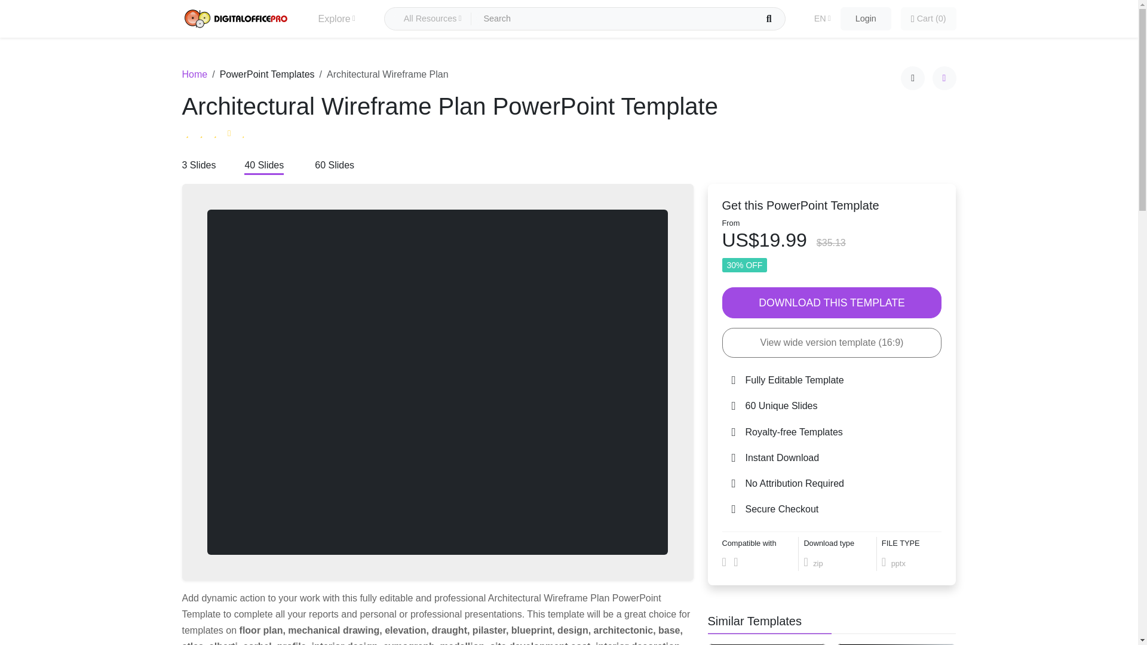 The image size is (1147, 645). I want to click on 40 Slides, so click(263, 166).